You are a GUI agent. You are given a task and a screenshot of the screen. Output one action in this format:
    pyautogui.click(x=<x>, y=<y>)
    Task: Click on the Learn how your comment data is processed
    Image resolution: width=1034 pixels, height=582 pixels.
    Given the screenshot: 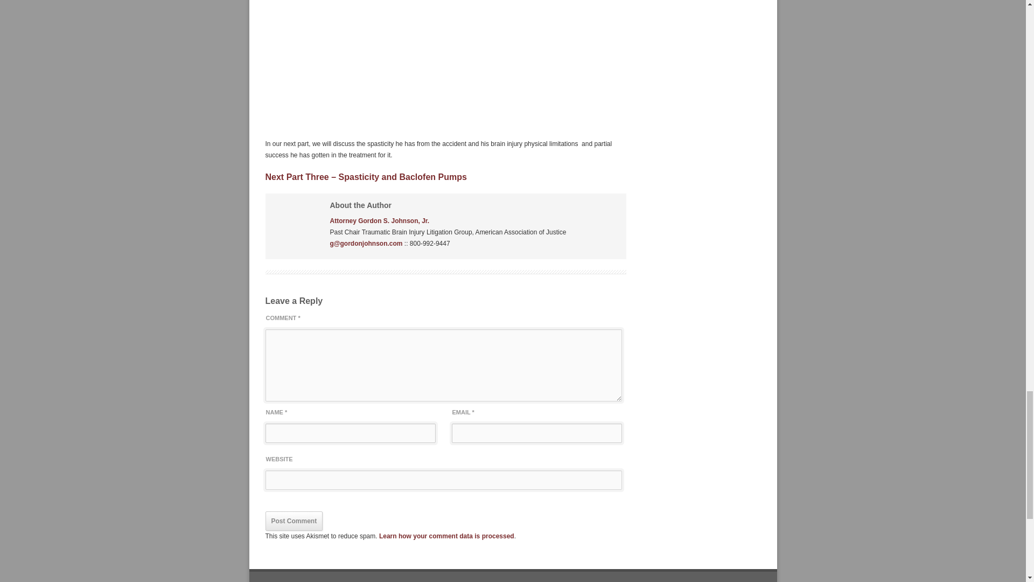 What is the action you would take?
    pyautogui.click(x=446, y=536)
    